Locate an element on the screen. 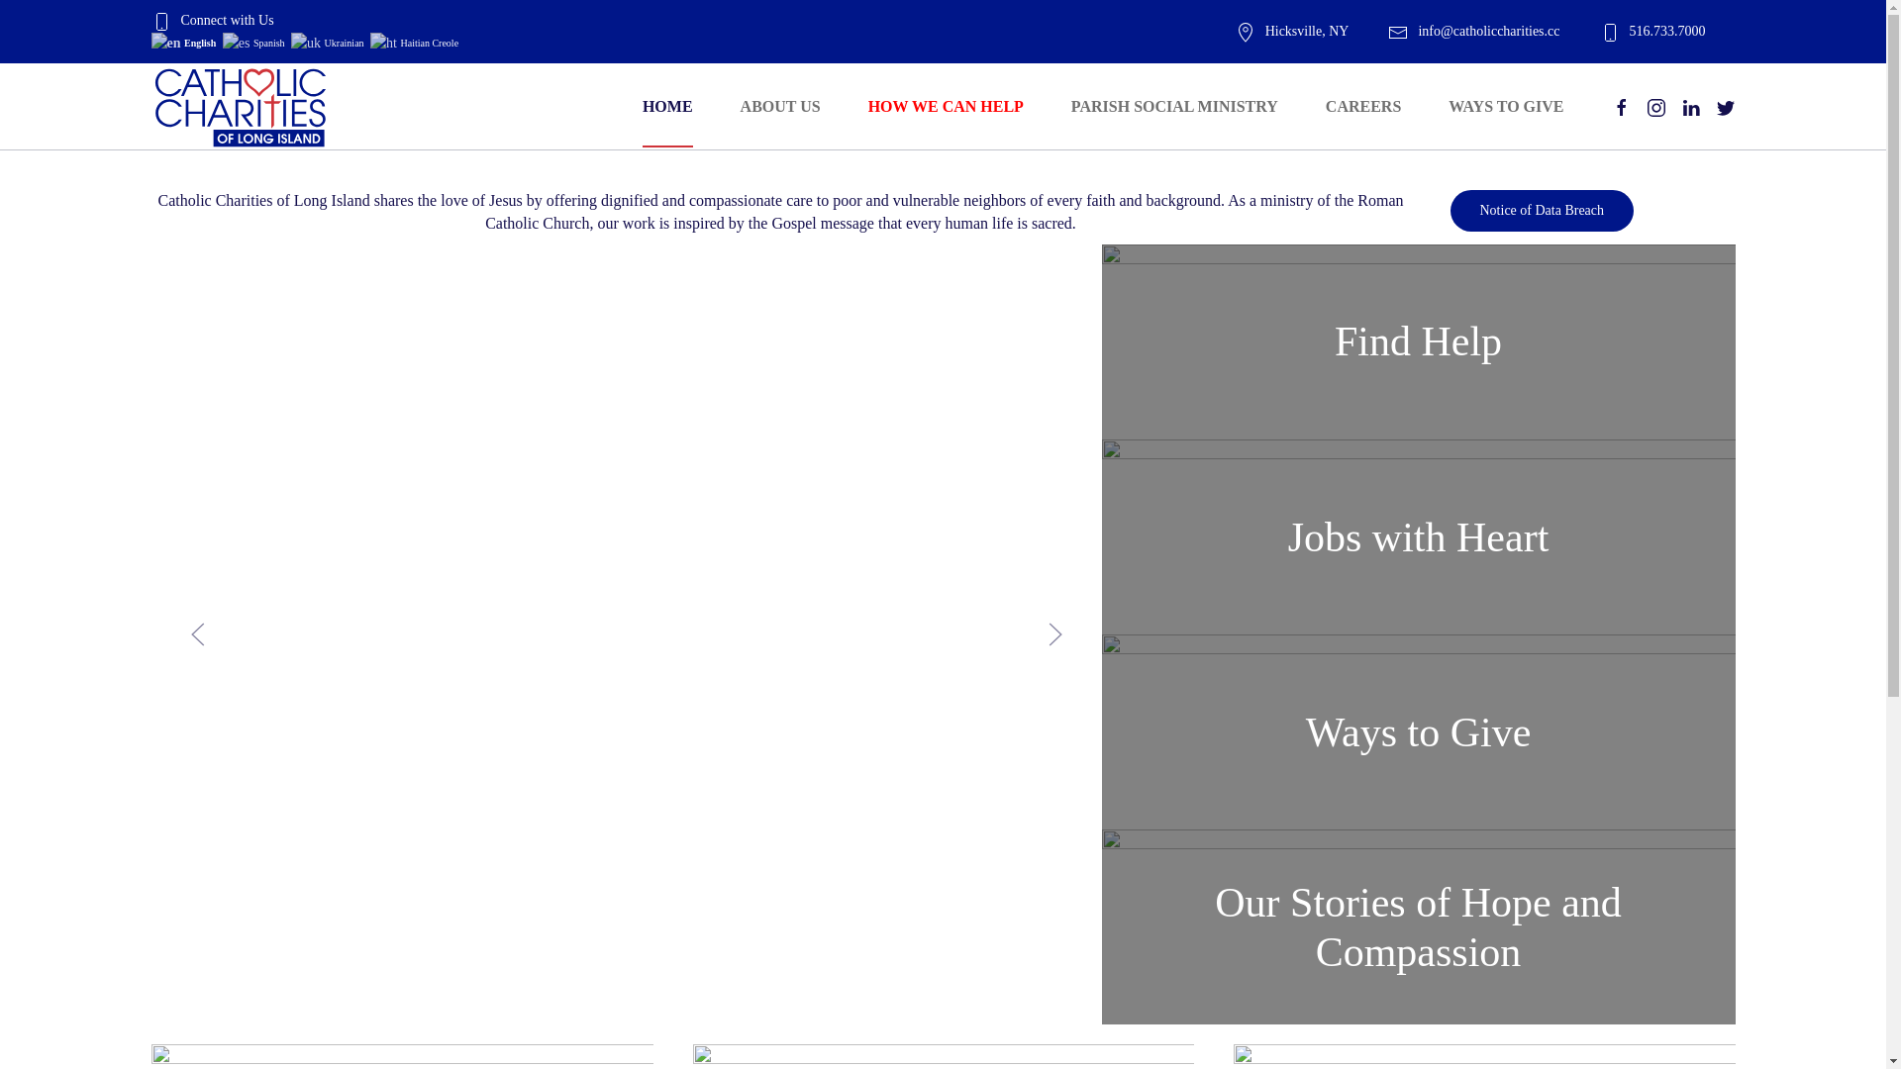 Image resolution: width=1901 pixels, height=1069 pixels. WAYS TO GIVE is located at coordinates (1506, 107).